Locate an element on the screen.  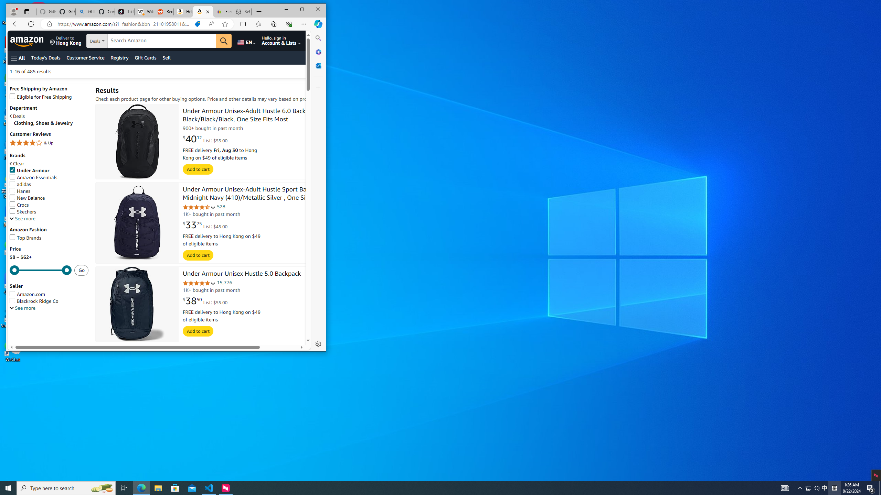
Wikipedia, the free encyclopedia is located at coordinates (144, 12).